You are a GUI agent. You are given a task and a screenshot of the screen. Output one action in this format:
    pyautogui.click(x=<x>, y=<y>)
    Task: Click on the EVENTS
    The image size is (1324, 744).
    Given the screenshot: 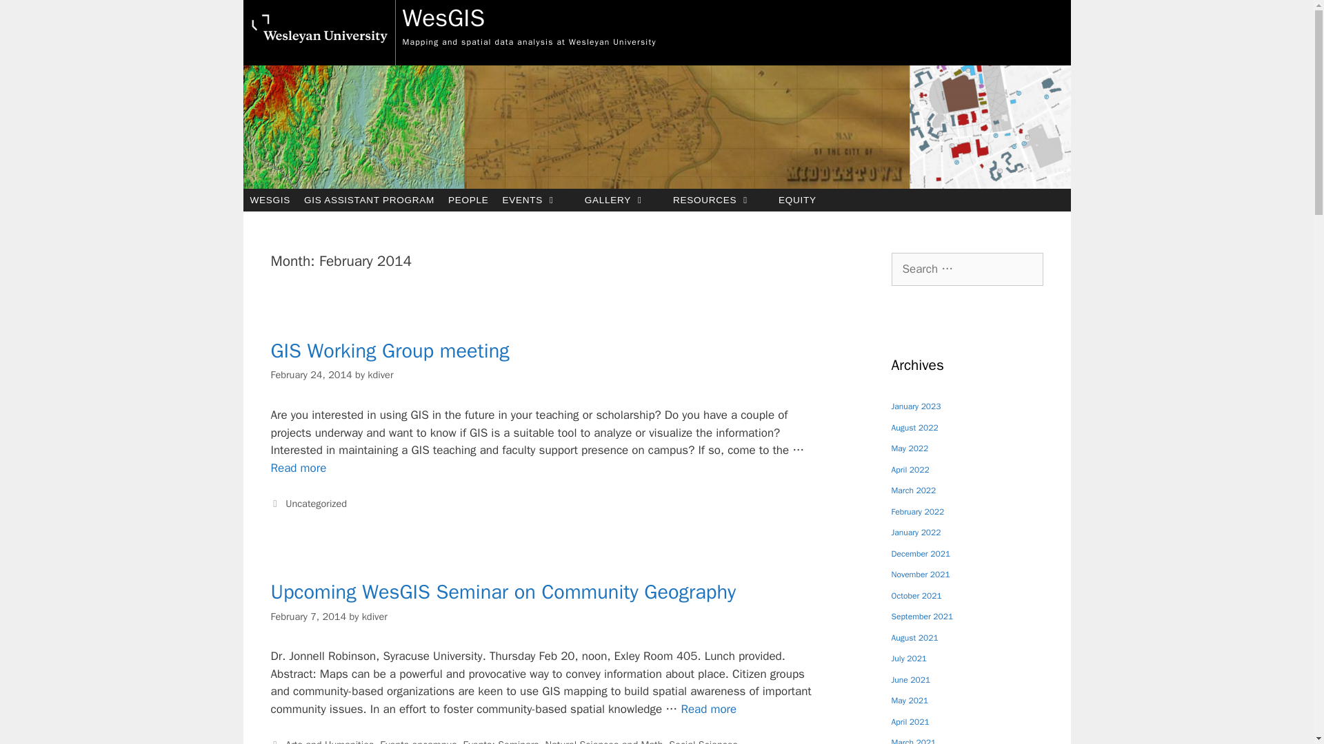 What is the action you would take?
    pyautogui.click(x=536, y=200)
    